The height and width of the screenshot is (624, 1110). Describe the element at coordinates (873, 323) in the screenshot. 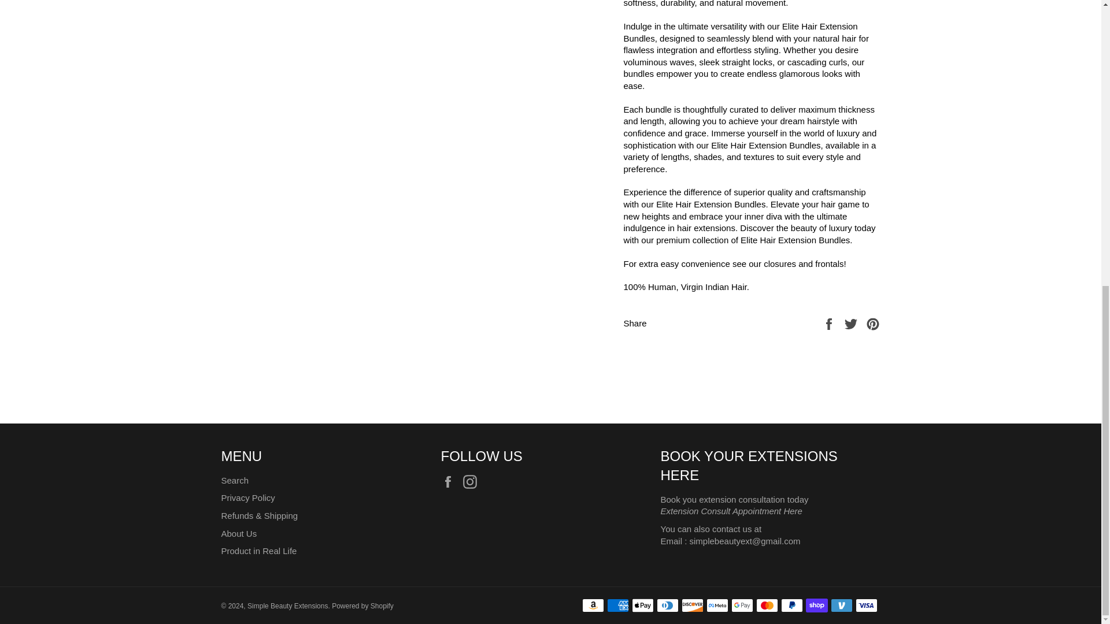

I see `Pin on Pinterest` at that location.